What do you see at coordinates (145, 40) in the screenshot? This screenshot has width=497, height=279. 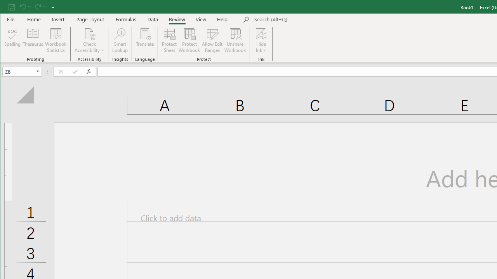 I see `Translate` at bounding box center [145, 40].